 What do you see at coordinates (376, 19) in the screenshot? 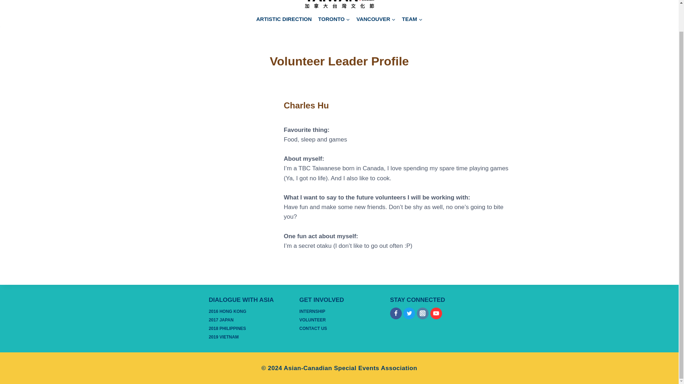
I see `VANCOUVER` at bounding box center [376, 19].